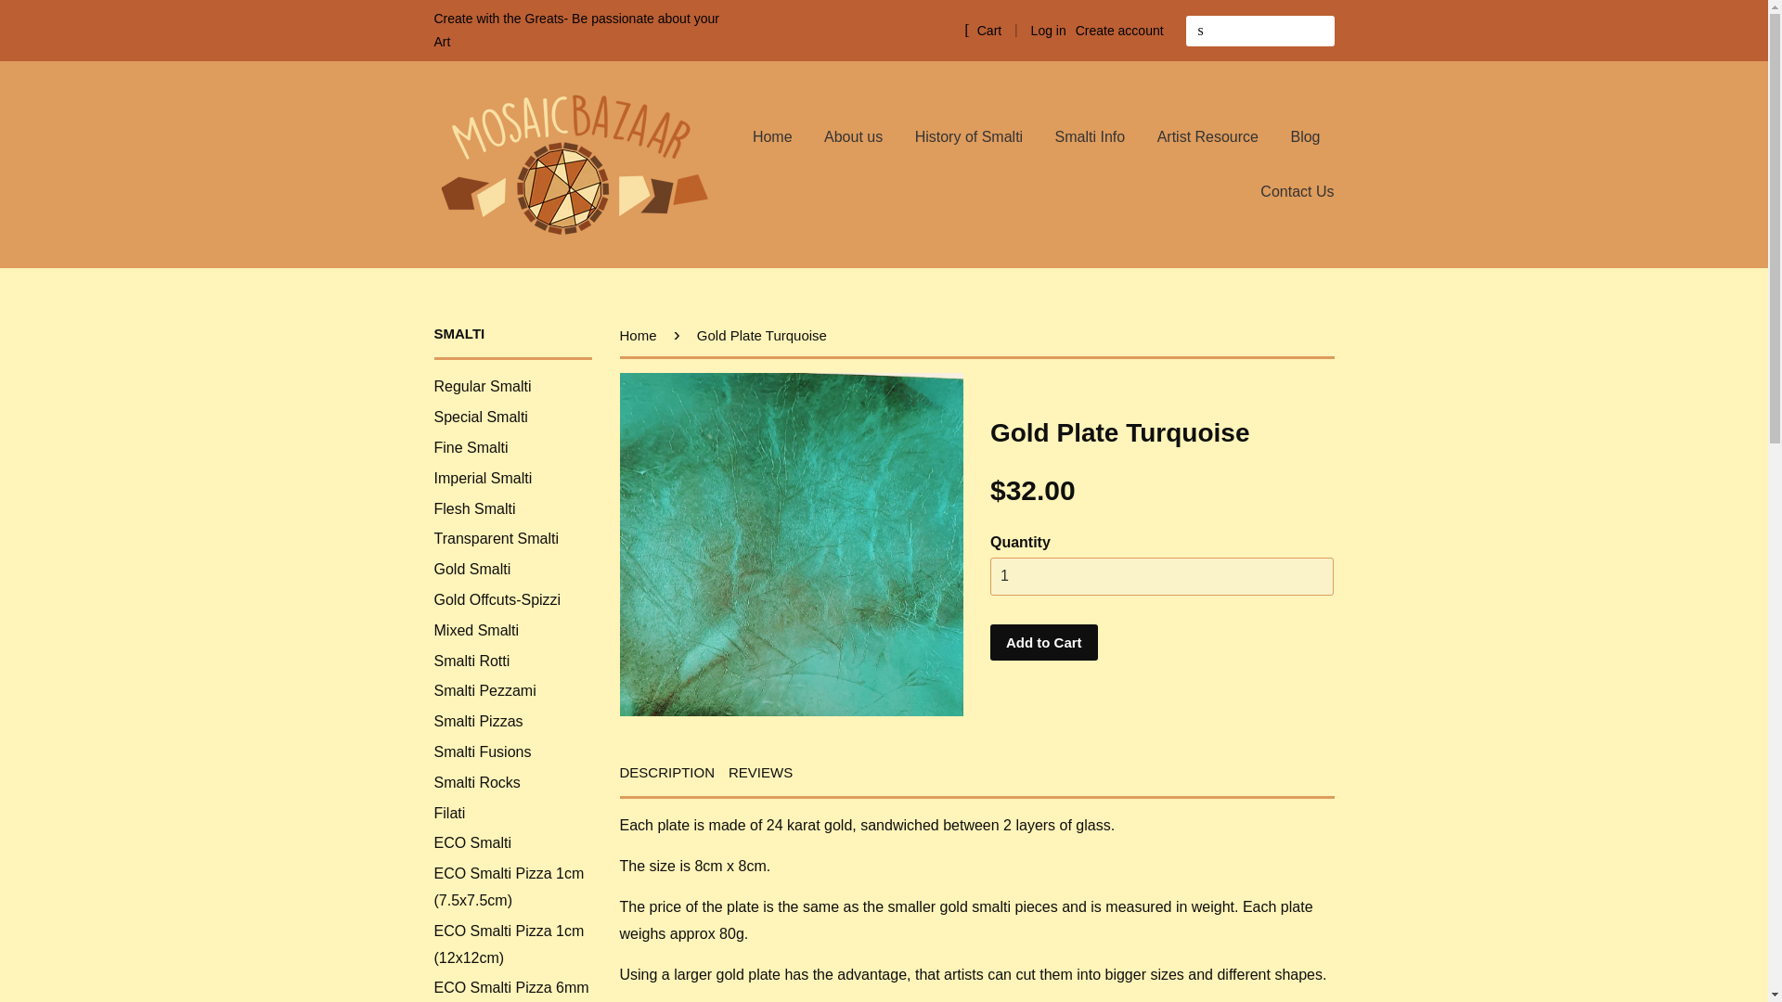  What do you see at coordinates (982, 30) in the screenshot?
I see `Cart` at bounding box center [982, 30].